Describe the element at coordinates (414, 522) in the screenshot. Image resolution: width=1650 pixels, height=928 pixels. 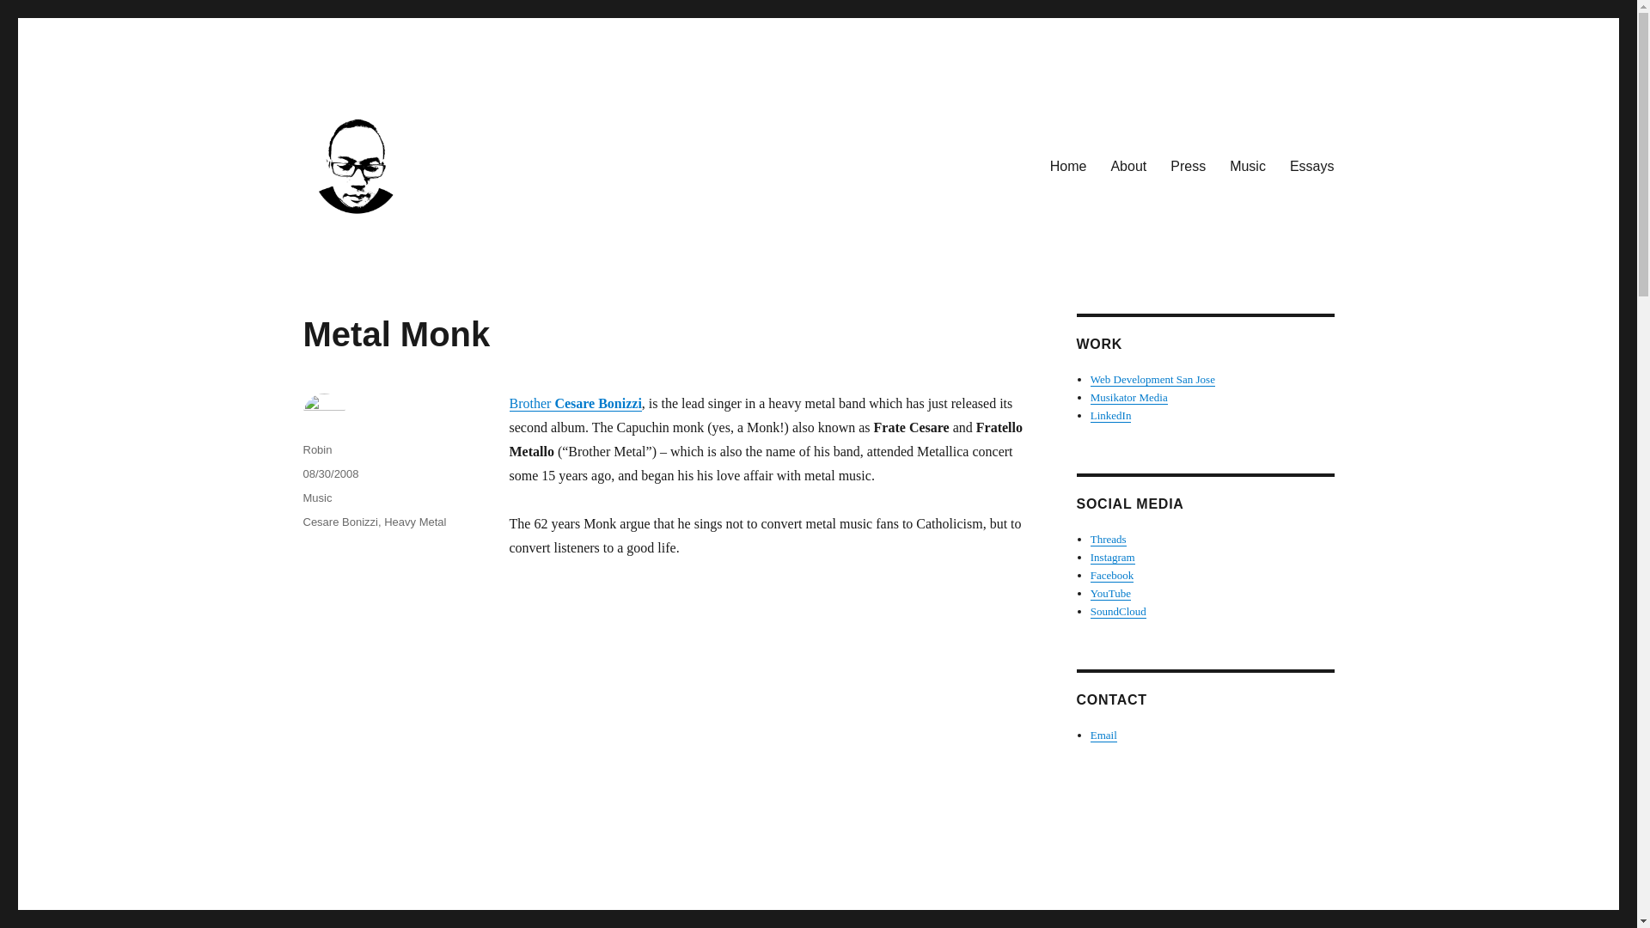
I see `Heavy Metal` at that location.